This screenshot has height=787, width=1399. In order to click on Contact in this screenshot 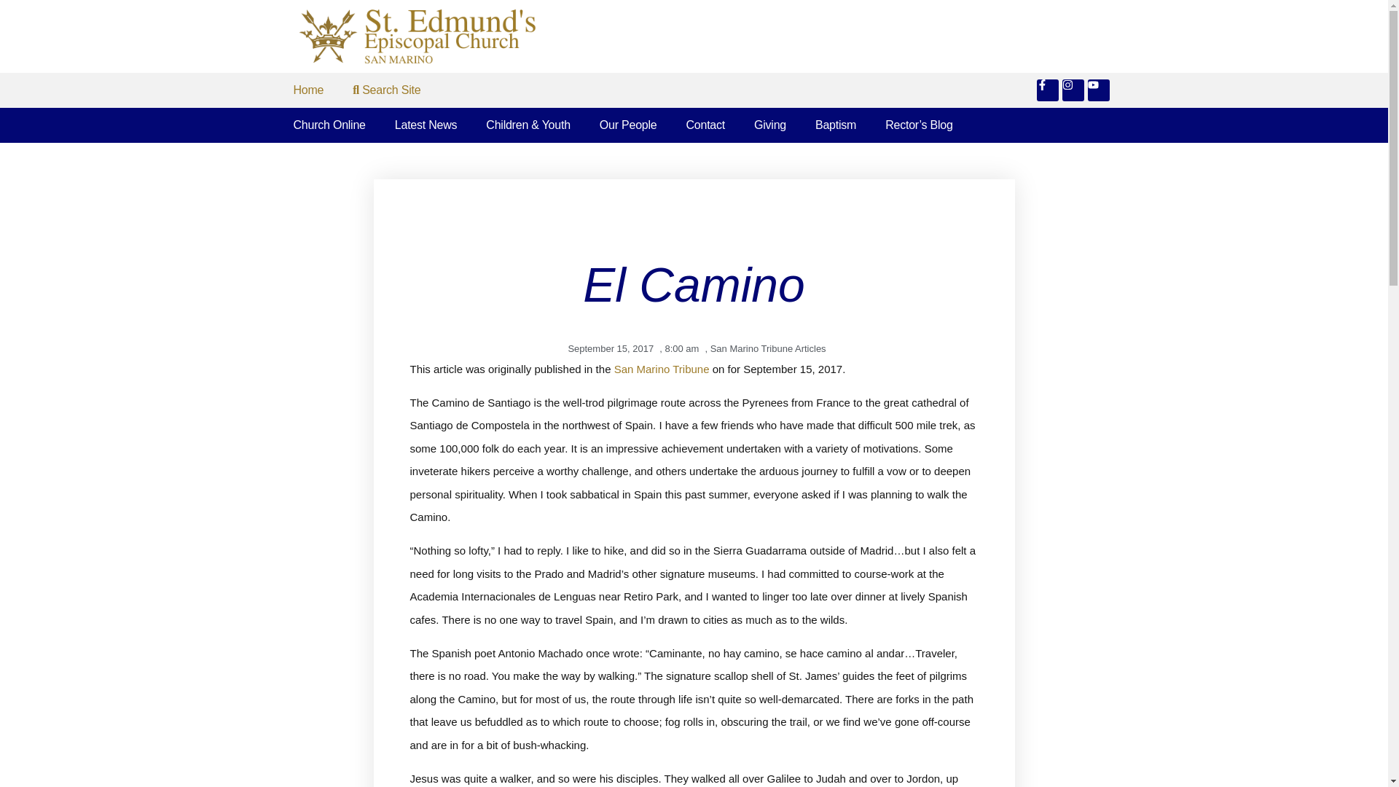, I will do `click(705, 125)`.